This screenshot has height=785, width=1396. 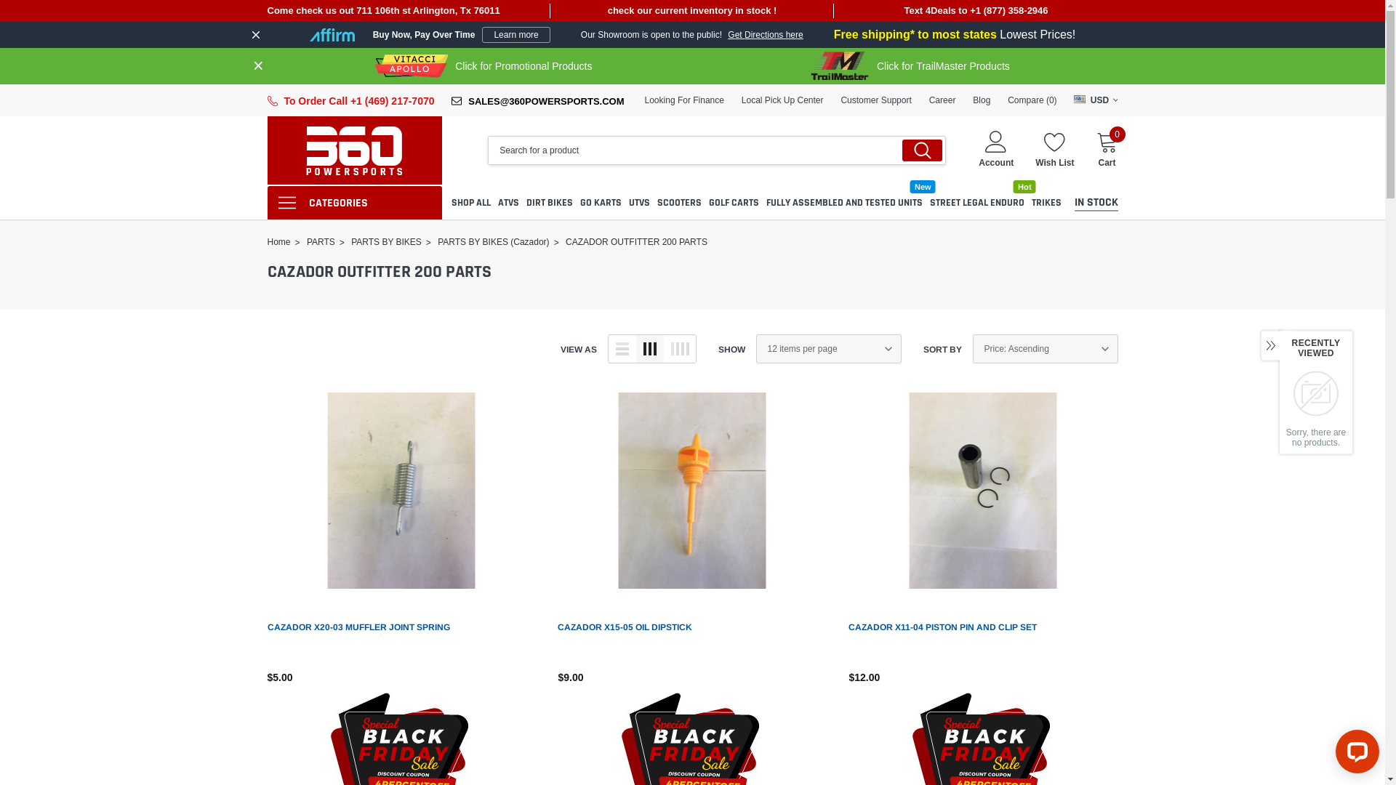 What do you see at coordinates (982, 100) in the screenshot?
I see `Blog` at bounding box center [982, 100].